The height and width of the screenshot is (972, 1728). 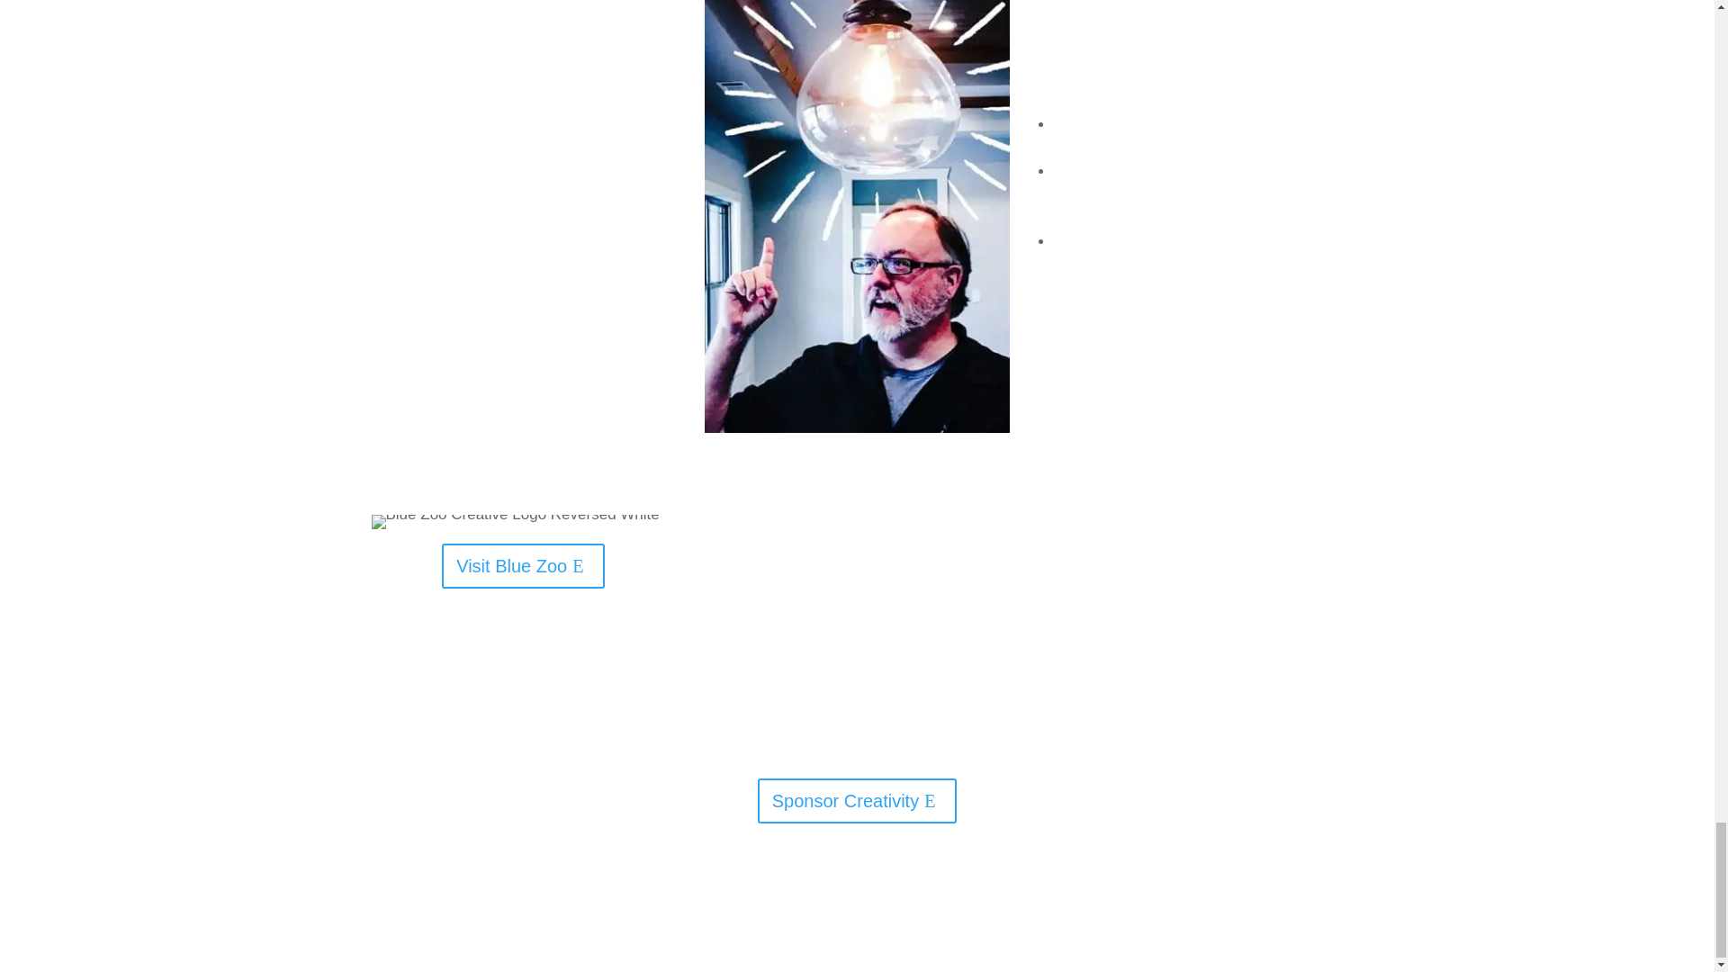 What do you see at coordinates (947, 884) in the screenshot?
I see `Follow on RSS` at bounding box center [947, 884].